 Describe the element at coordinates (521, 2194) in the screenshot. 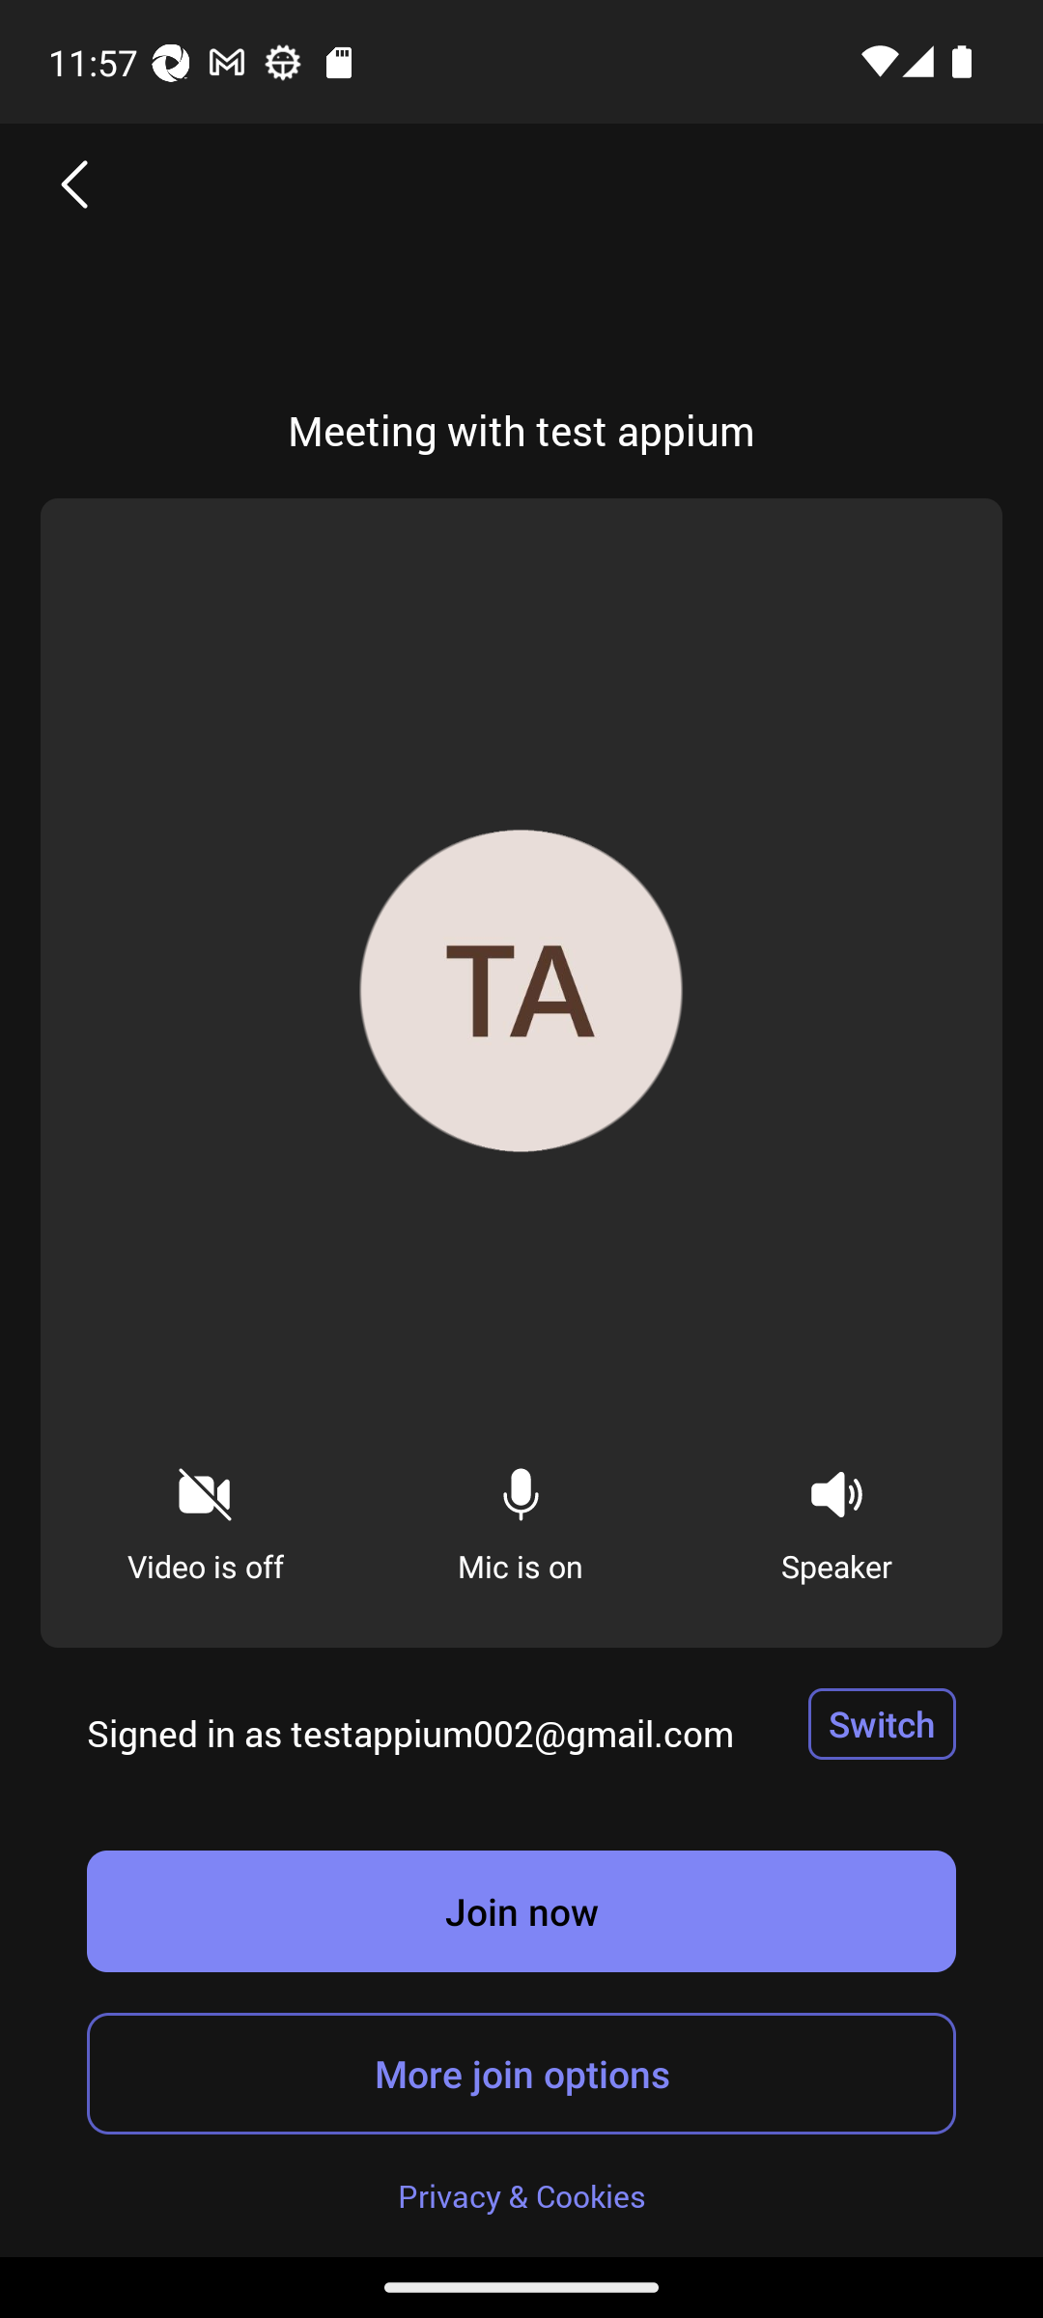

I see `Privacy & Cookies` at that location.